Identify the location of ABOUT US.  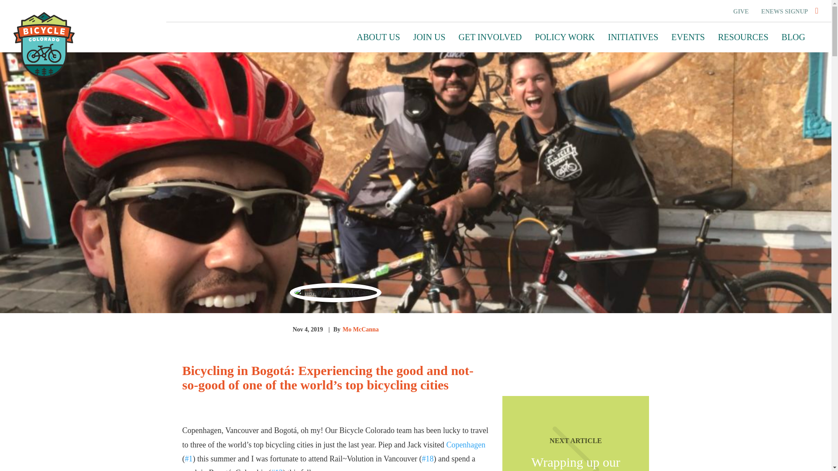
(378, 37).